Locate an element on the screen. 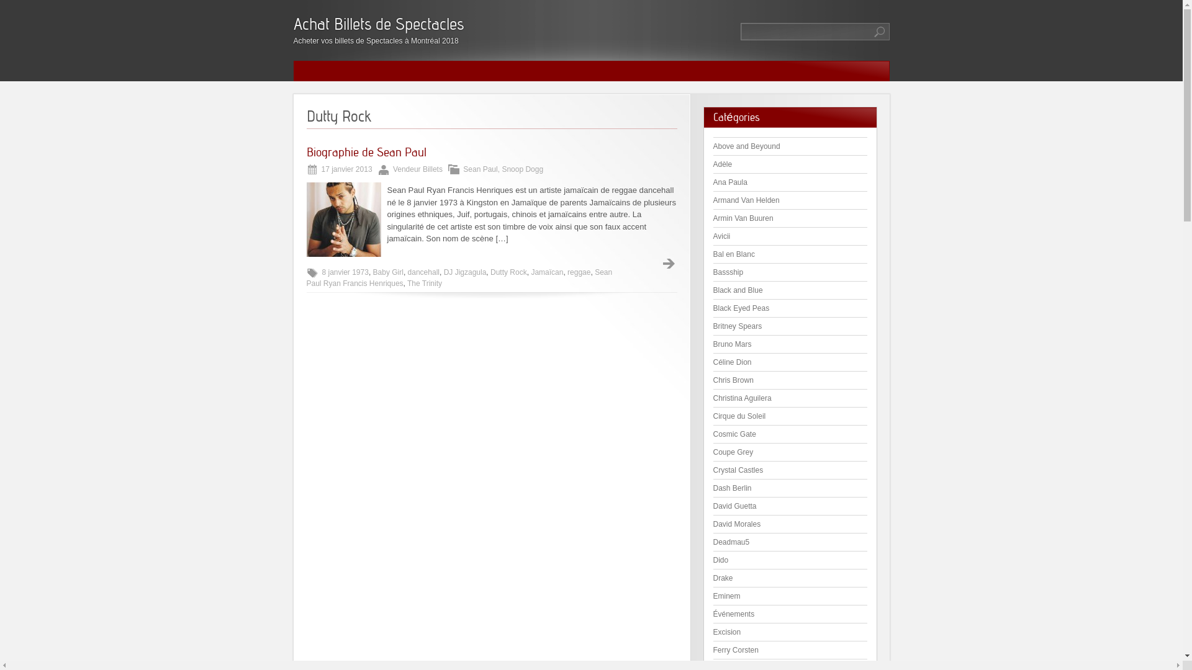 The image size is (1192, 670). Ana Paula is located at coordinates (730, 182).